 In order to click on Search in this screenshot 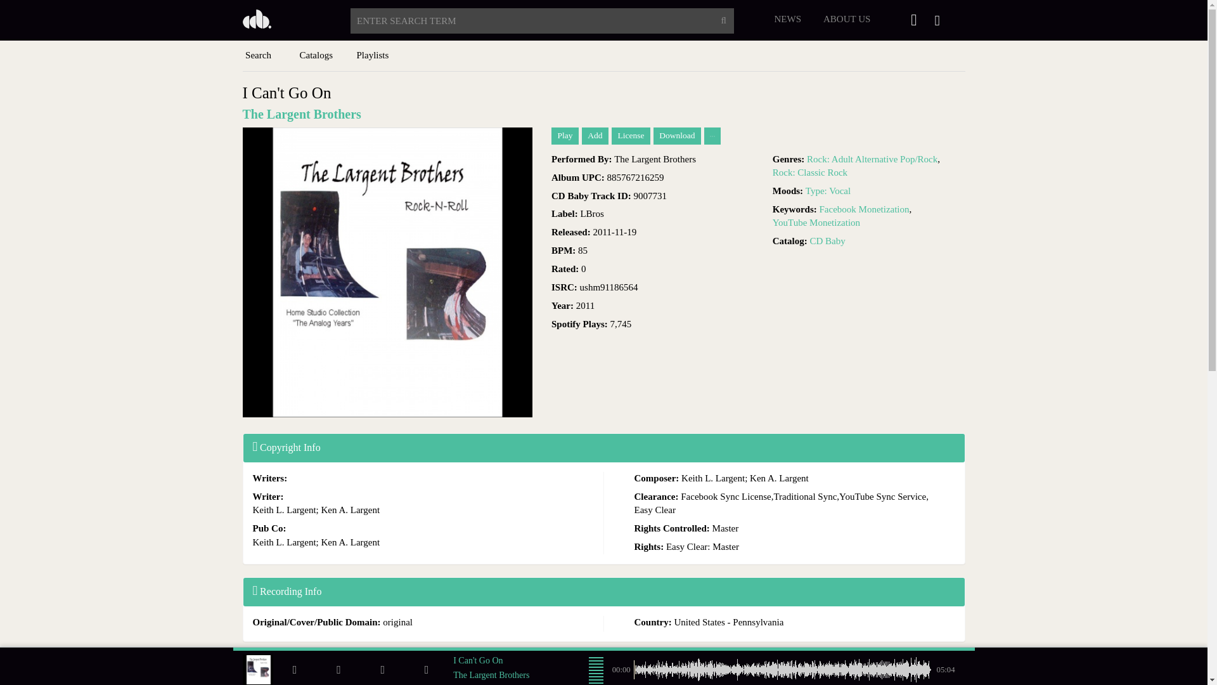, I will do `click(258, 56)`.